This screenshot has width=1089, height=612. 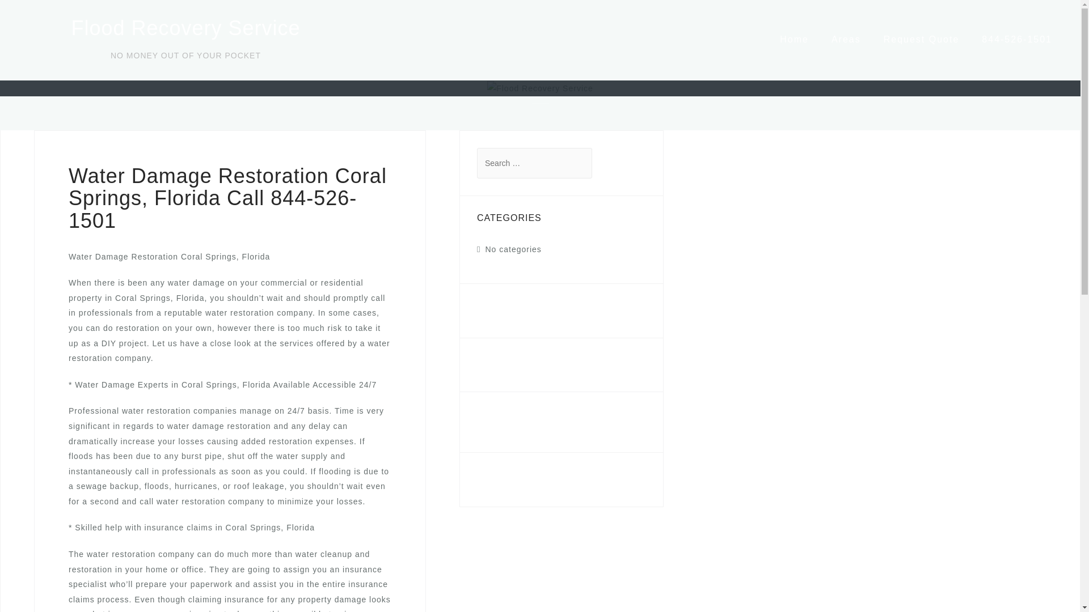 I want to click on Search, so click(x=41, y=15).